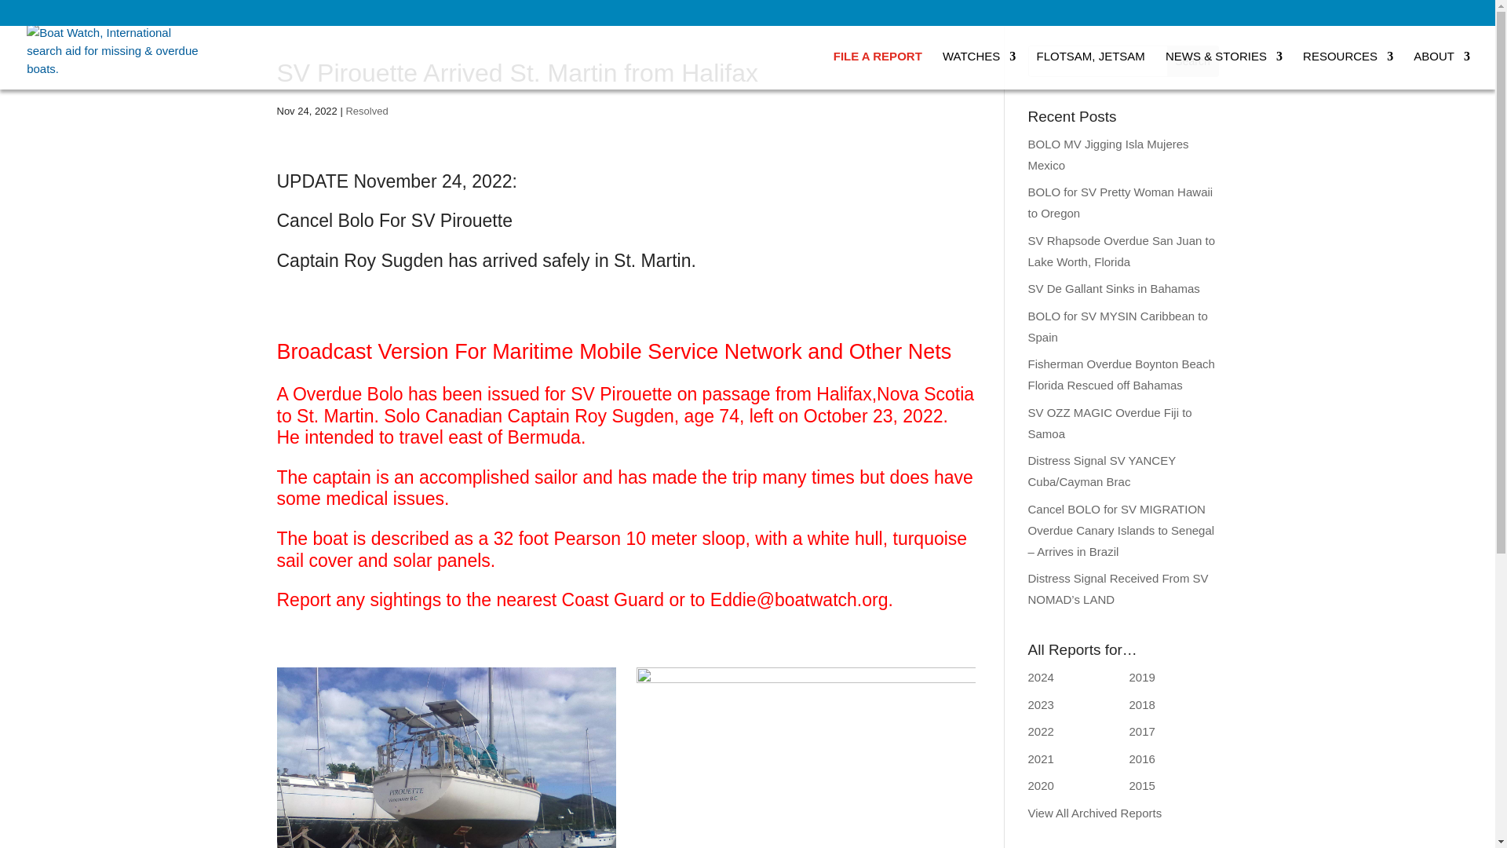  Describe the element at coordinates (1041, 758) in the screenshot. I see `2021` at that location.